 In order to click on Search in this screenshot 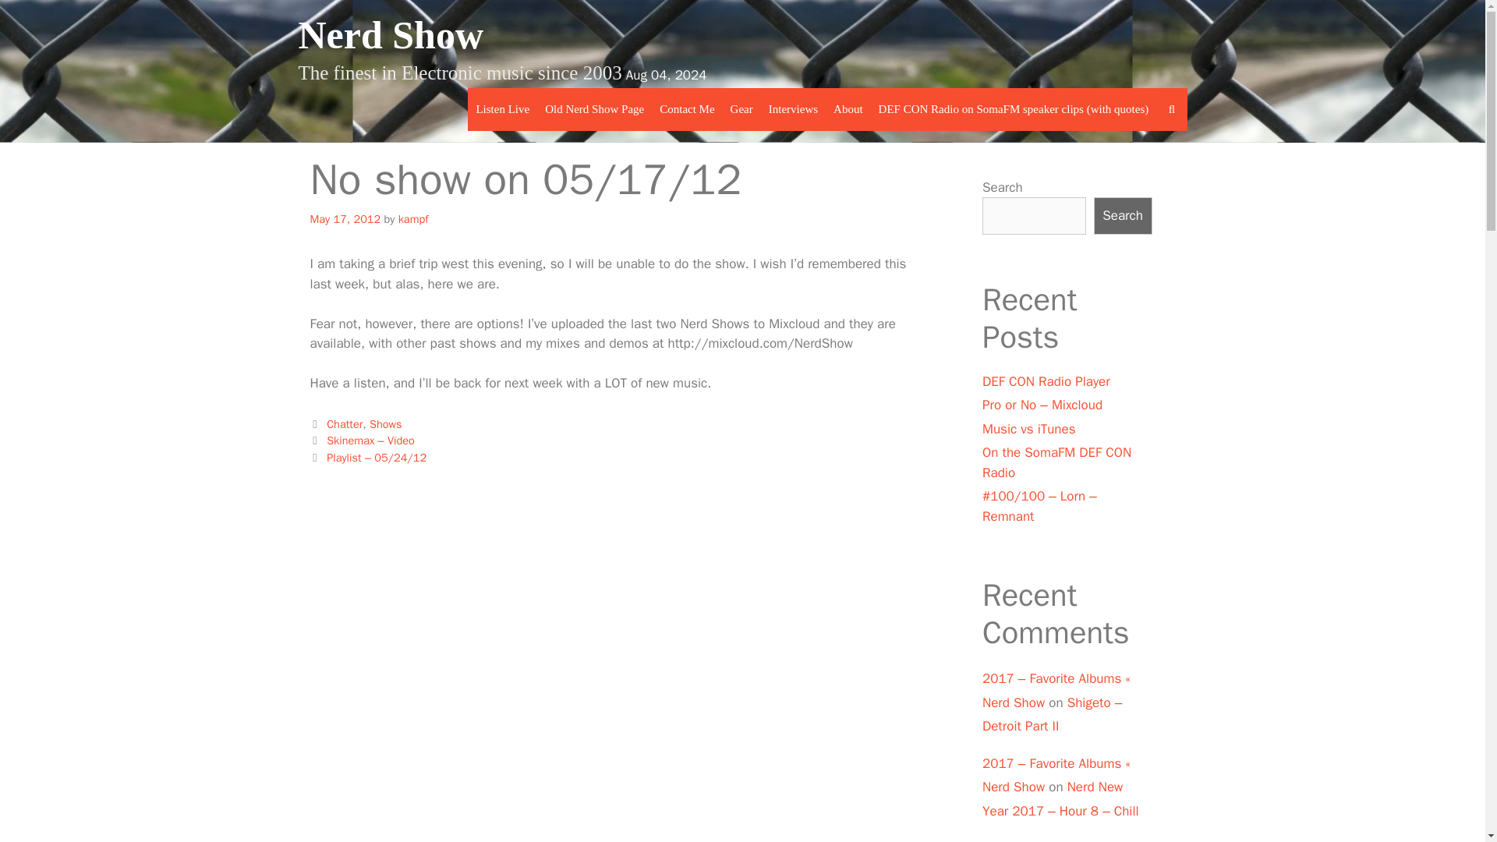, I will do `click(1123, 215)`.